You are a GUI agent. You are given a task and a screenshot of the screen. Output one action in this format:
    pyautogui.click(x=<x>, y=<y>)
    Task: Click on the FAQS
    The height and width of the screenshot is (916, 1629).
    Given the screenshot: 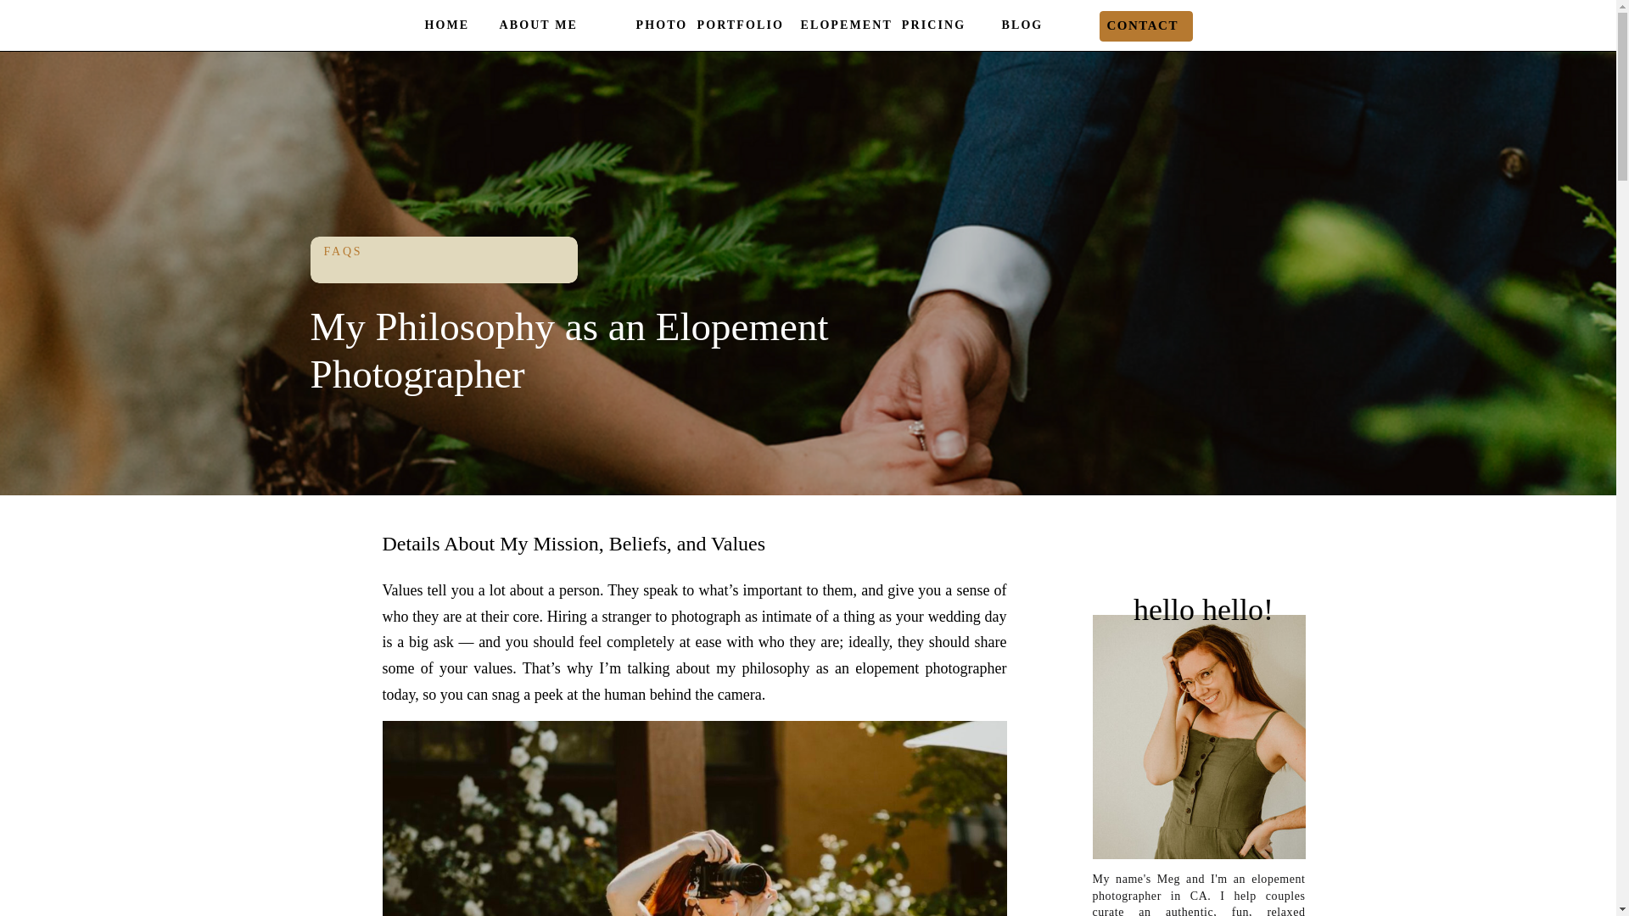 What is the action you would take?
    pyautogui.click(x=344, y=251)
    